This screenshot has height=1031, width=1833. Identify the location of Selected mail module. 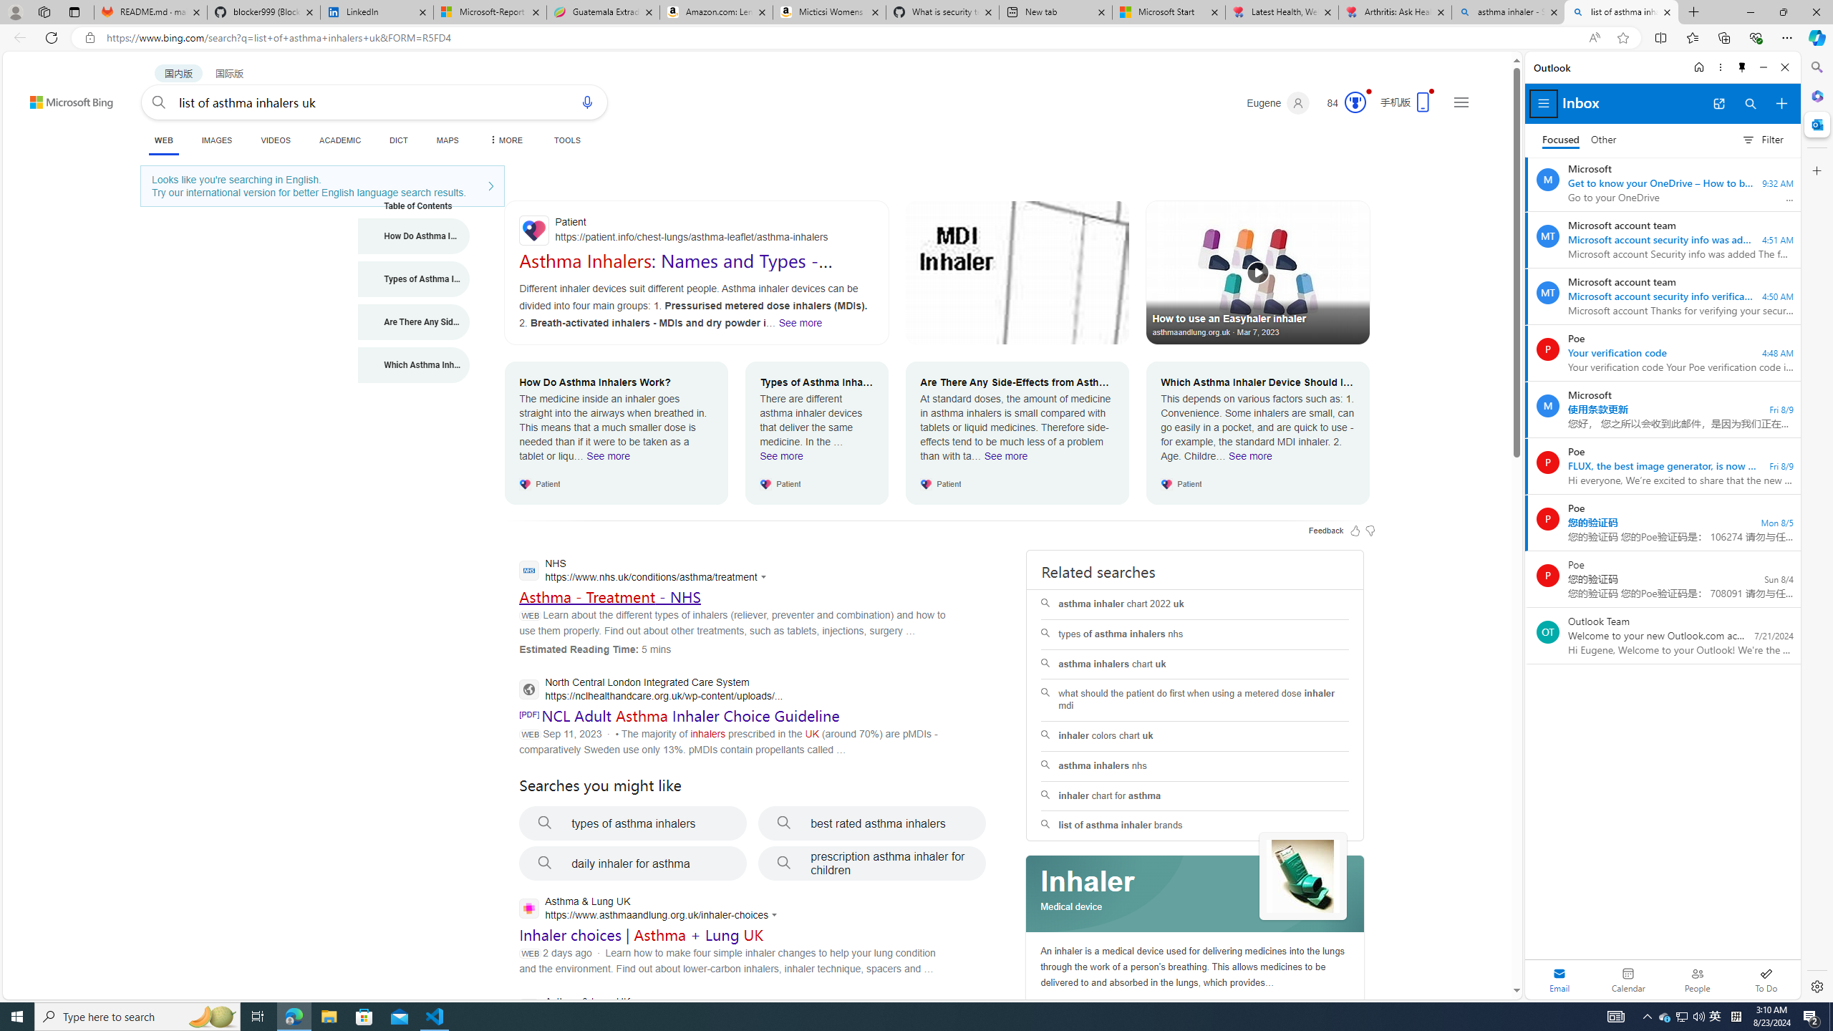
(1559, 979).